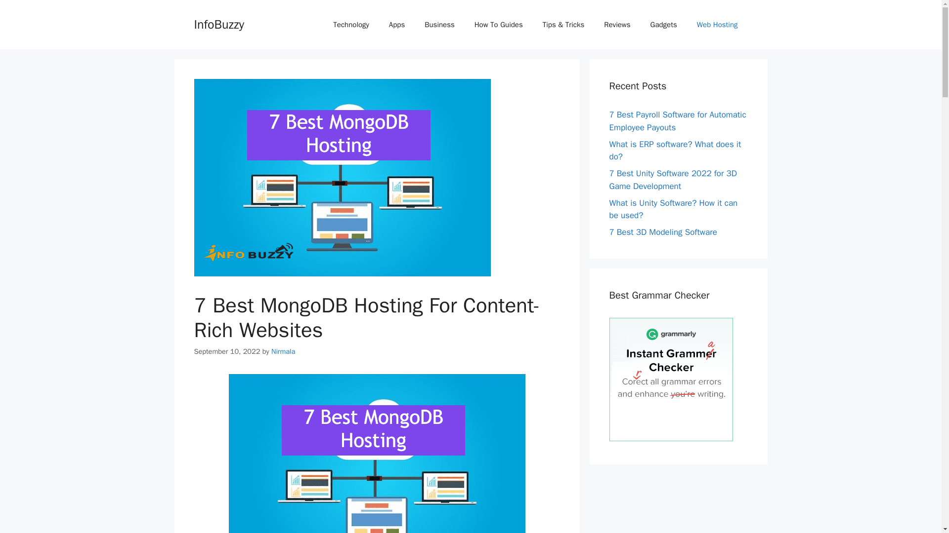 The height and width of the screenshot is (533, 949). What do you see at coordinates (498, 25) in the screenshot?
I see `How To Guides` at bounding box center [498, 25].